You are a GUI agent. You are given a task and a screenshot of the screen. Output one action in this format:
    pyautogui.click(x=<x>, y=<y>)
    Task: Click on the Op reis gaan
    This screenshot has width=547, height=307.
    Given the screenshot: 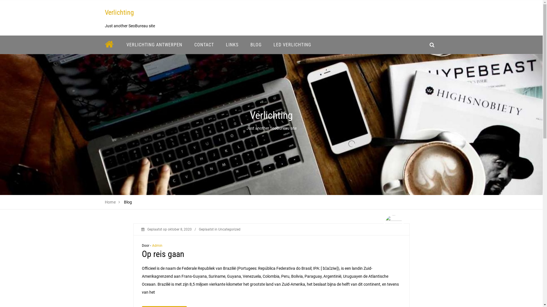 What is the action you would take?
    pyautogui.click(x=163, y=254)
    